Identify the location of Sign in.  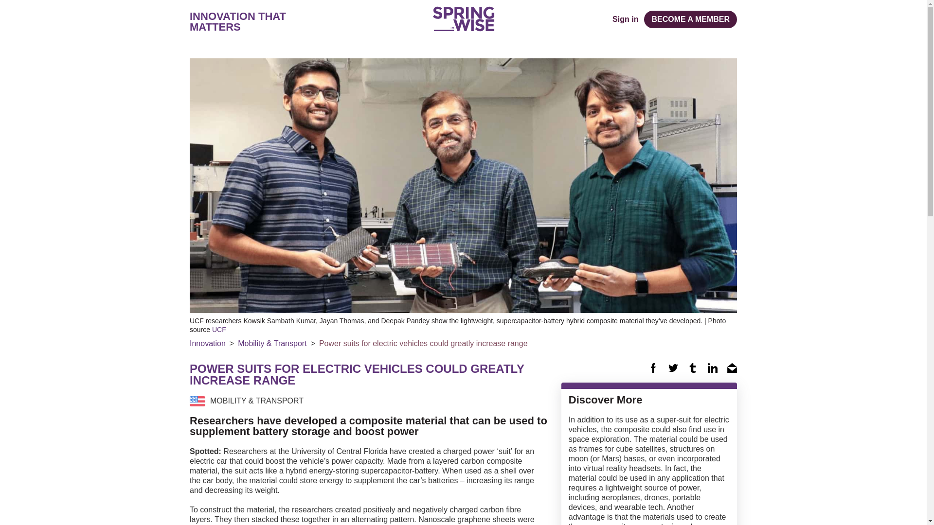
(625, 19).